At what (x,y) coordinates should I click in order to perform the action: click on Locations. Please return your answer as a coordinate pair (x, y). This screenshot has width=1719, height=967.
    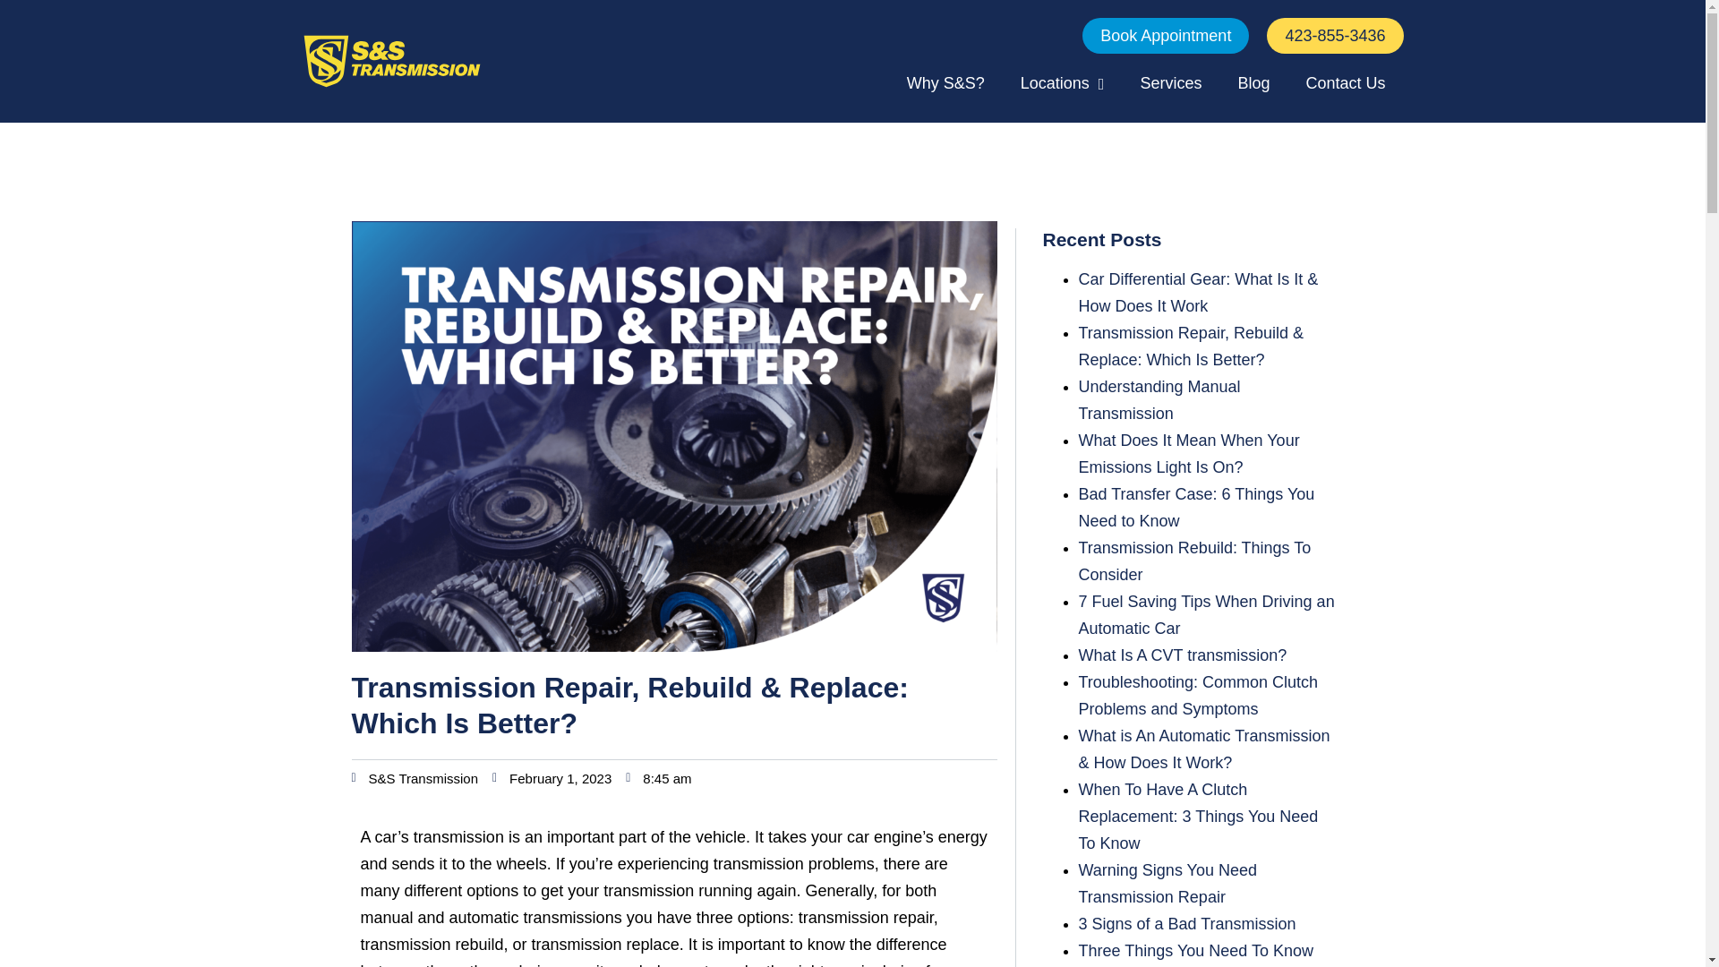
    Looking at the image, I should click on (1062, 83).